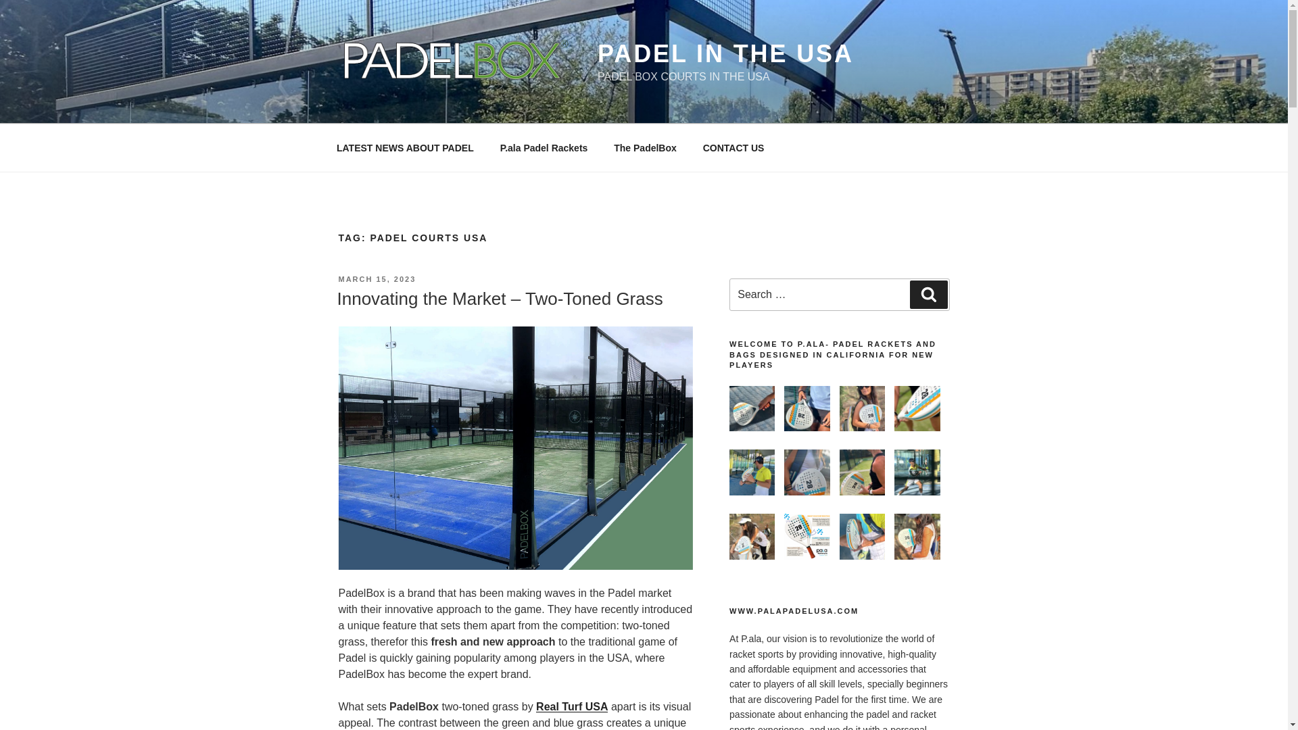 The height and width of the screenshot is (730, 1298). Describe the element at coordinates (571, 706) in the screenshot. I see `Real Turf USA` at that location.